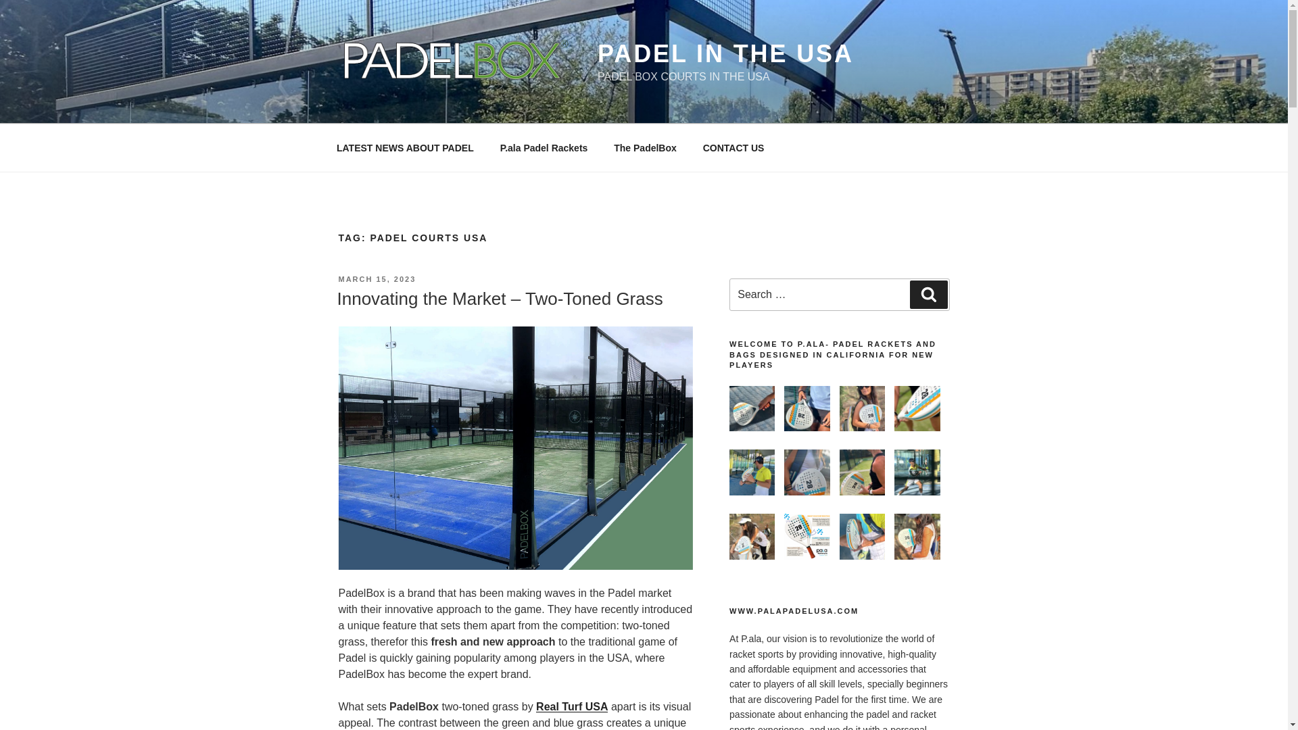 The height and width of the screenshot is (730, 1298). Describe the element at coordinates (571, 706) in the screenshot. I see `Real Turf USA` at that location.